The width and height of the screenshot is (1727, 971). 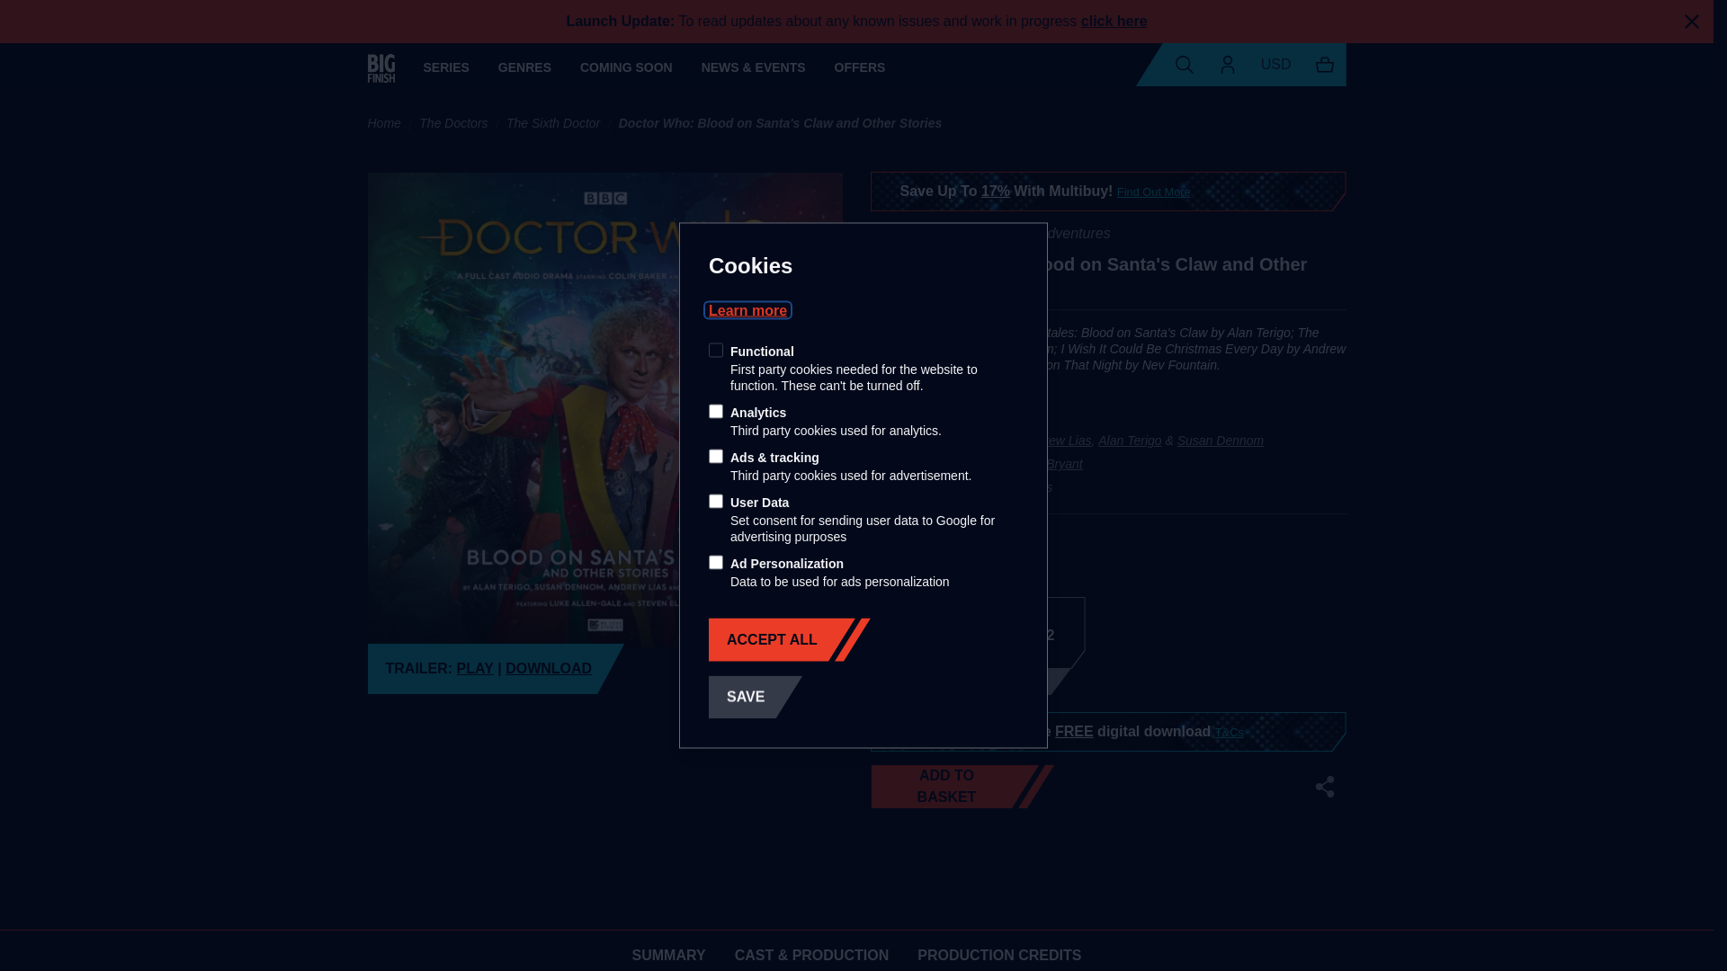 What do you see at coordinates (747, 309) in the screenshot?
I see `Learn more` at bounding box center [747, 309].